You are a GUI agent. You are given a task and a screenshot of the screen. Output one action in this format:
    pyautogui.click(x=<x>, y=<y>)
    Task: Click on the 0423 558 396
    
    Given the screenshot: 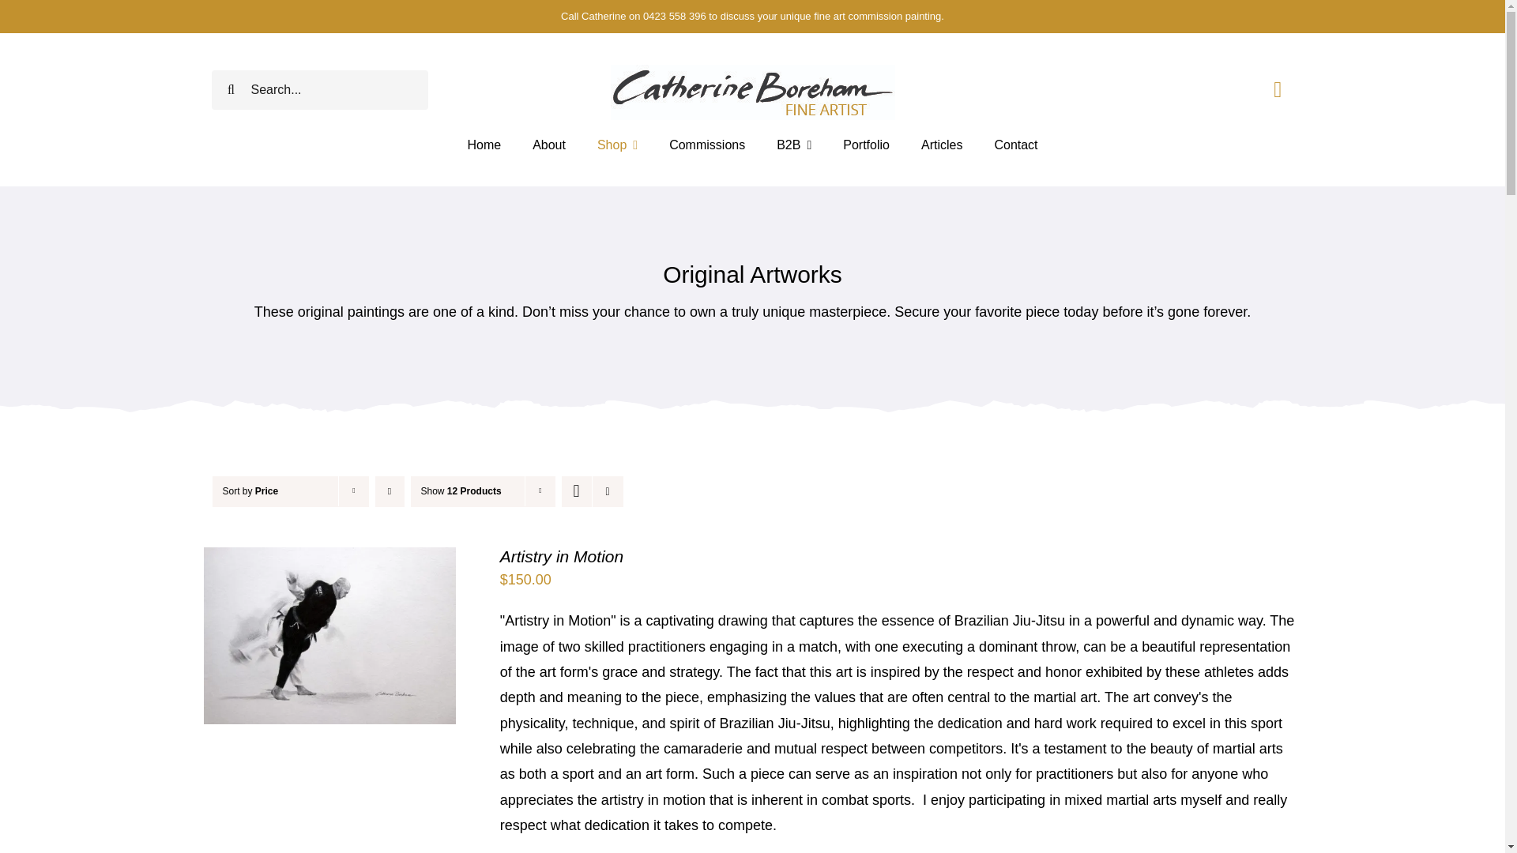 What is the action you would take?
    pyautogui.click(x=675, y=16)
    